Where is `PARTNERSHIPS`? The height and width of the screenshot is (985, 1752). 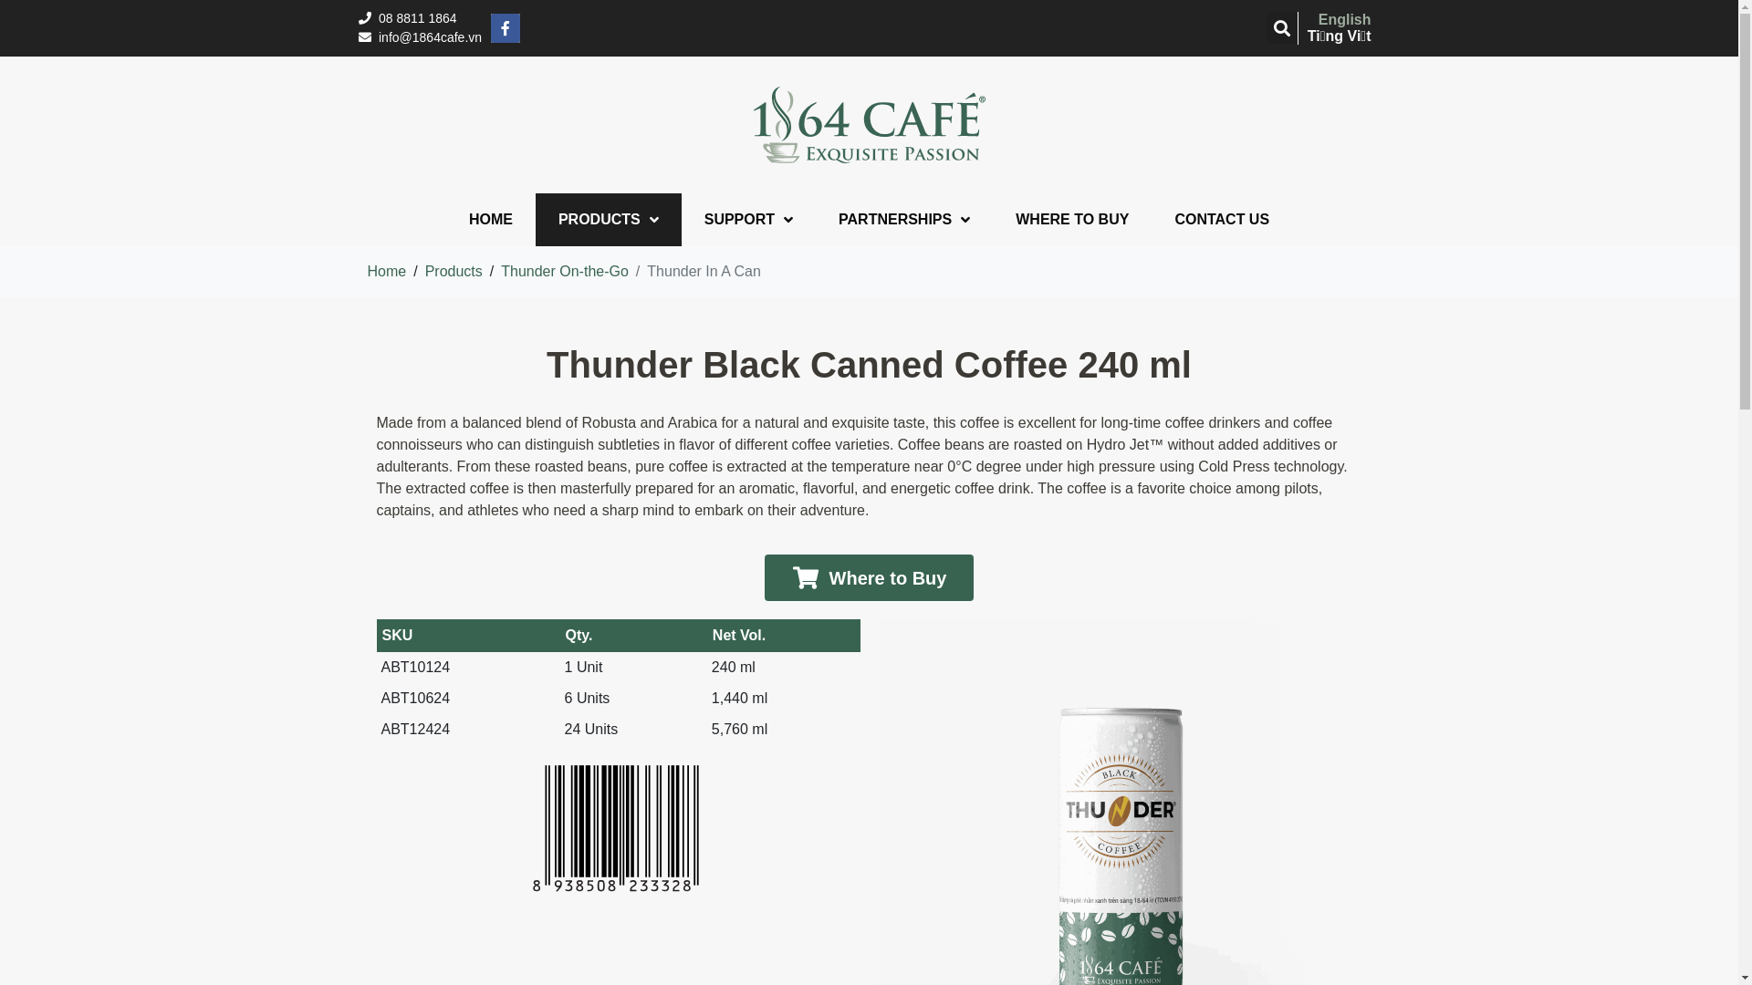
PARTNERSHIPS is located at coordinates (904, 220).